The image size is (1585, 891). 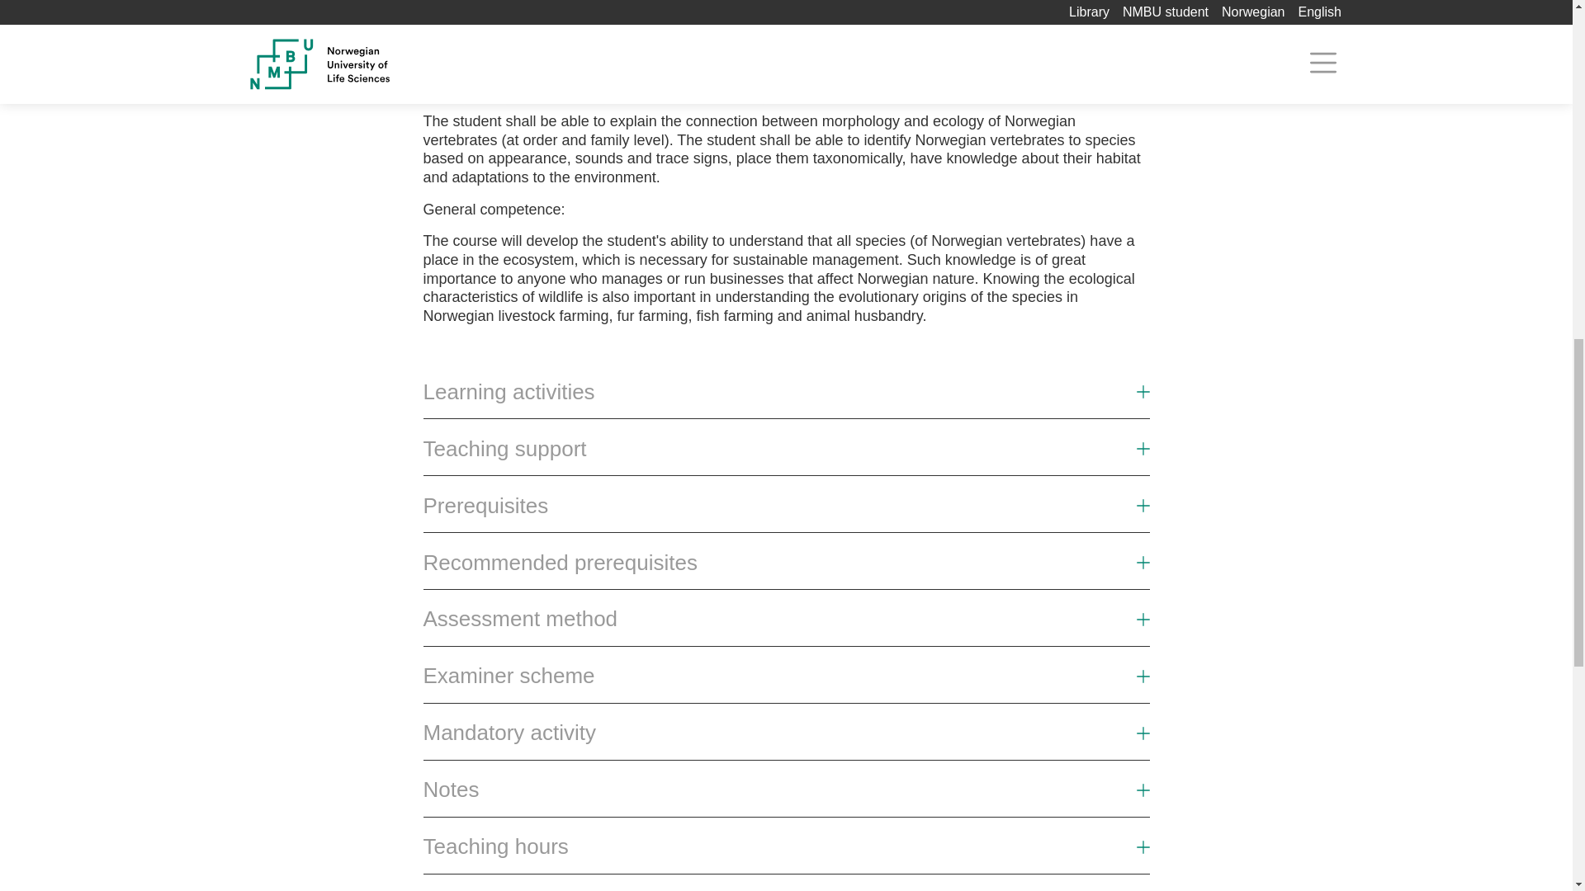 What do you see at coordinates (786, 796) in the screenshot?
I see `Notes` at bounding box center [786, 796].